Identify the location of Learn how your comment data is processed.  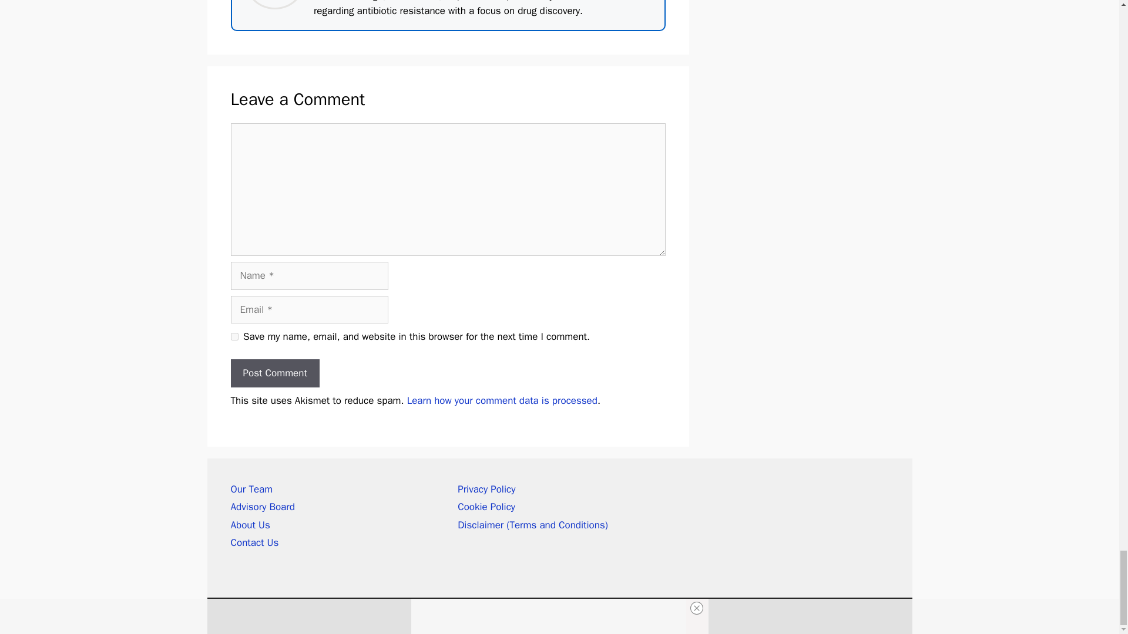
(502, 400).